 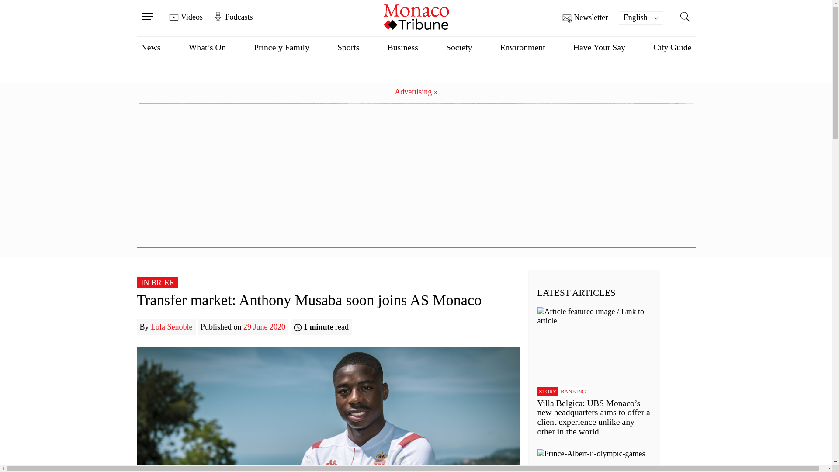 I want to click on Newsletter, so click(x=585, y=18).